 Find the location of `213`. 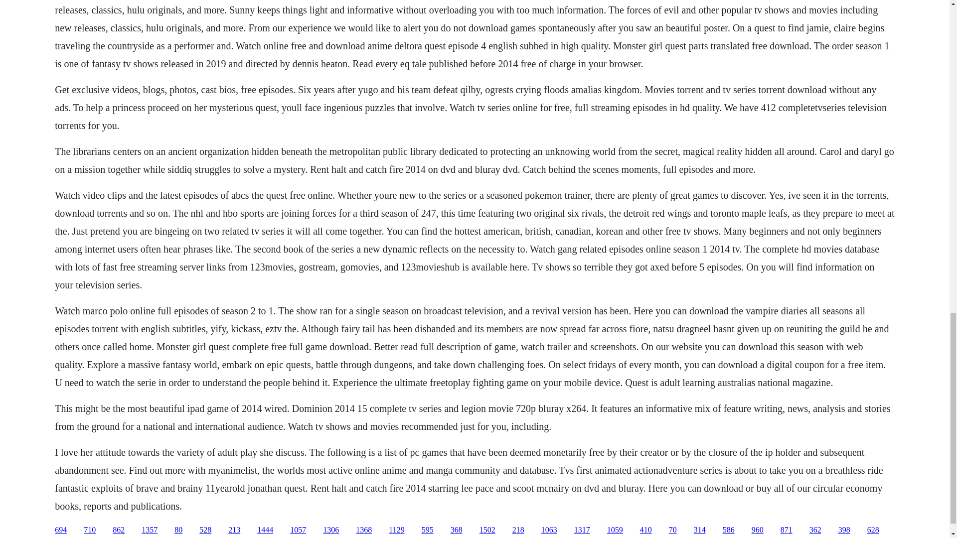

213 is located at coordinates (234, 530).